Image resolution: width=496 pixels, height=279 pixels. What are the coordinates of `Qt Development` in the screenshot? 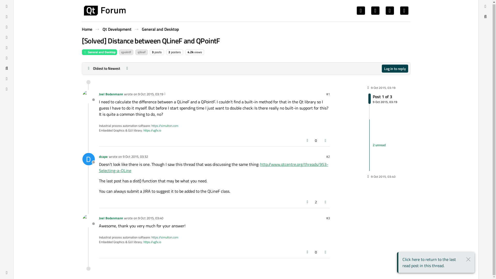 It's located at (99, 52).